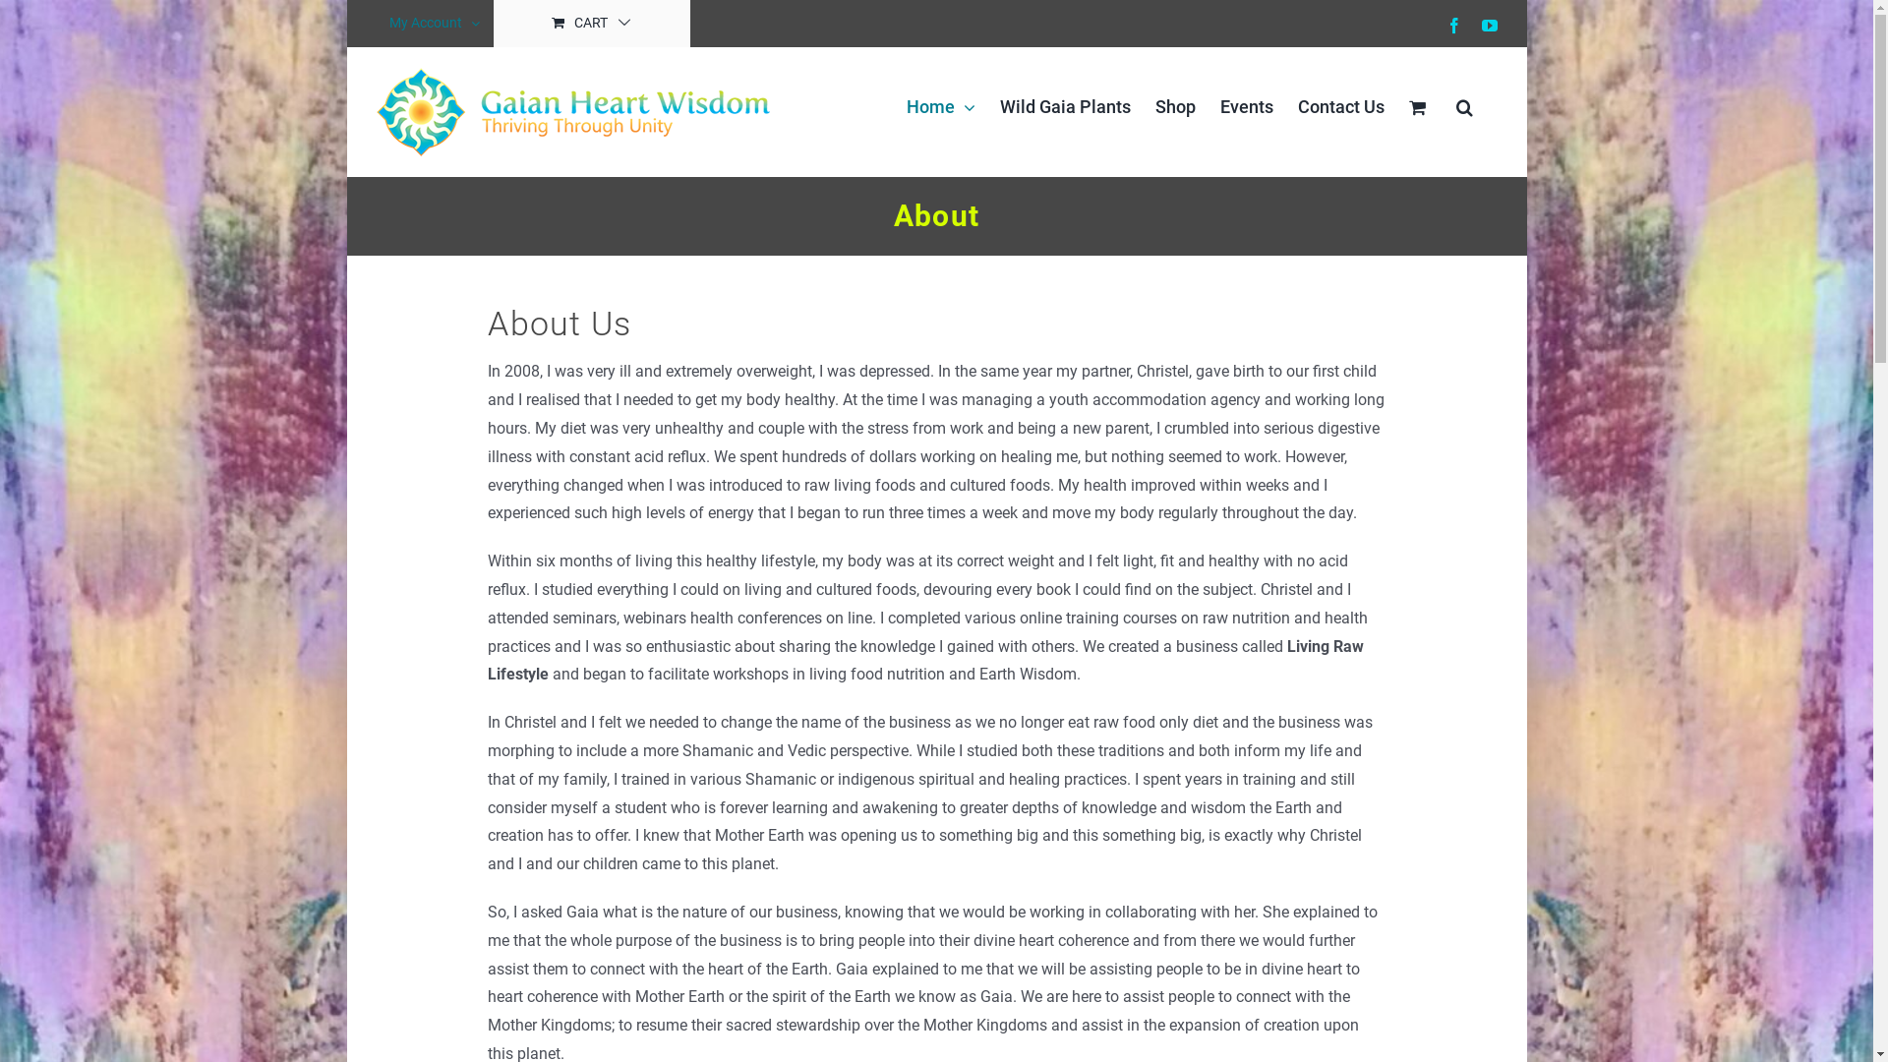  What do you see at coordinates (941, 107) in the screenshot?
I see `Home` at bounding box center [941, 107].